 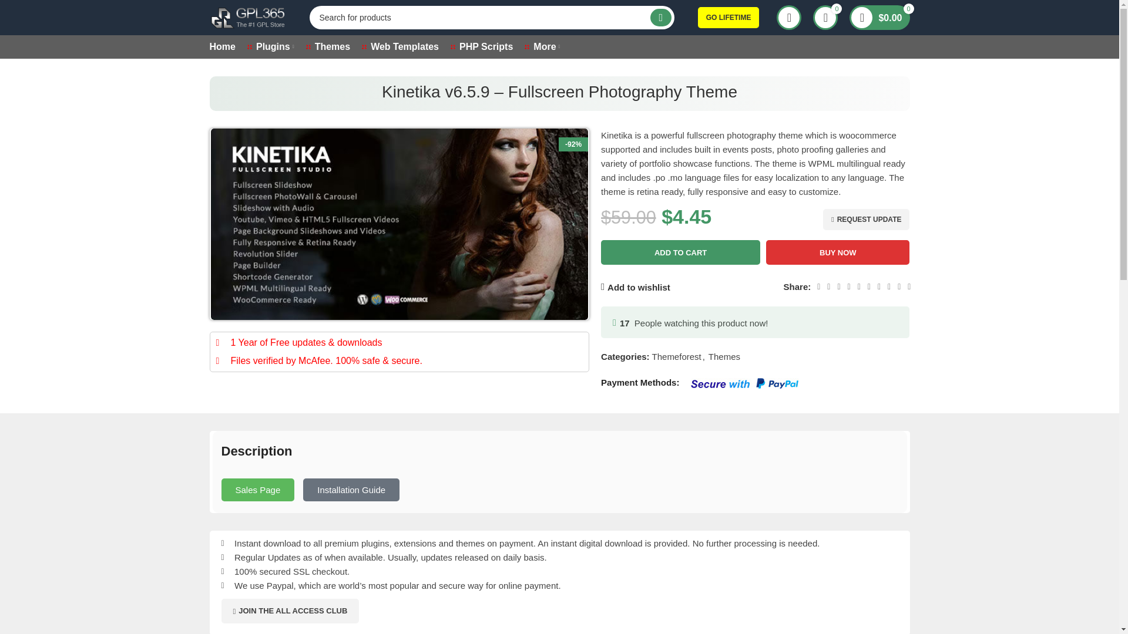 What do you see at coordinates (221, 47) in the screenshot?
I see `Home` at bounding box center [221, 47].